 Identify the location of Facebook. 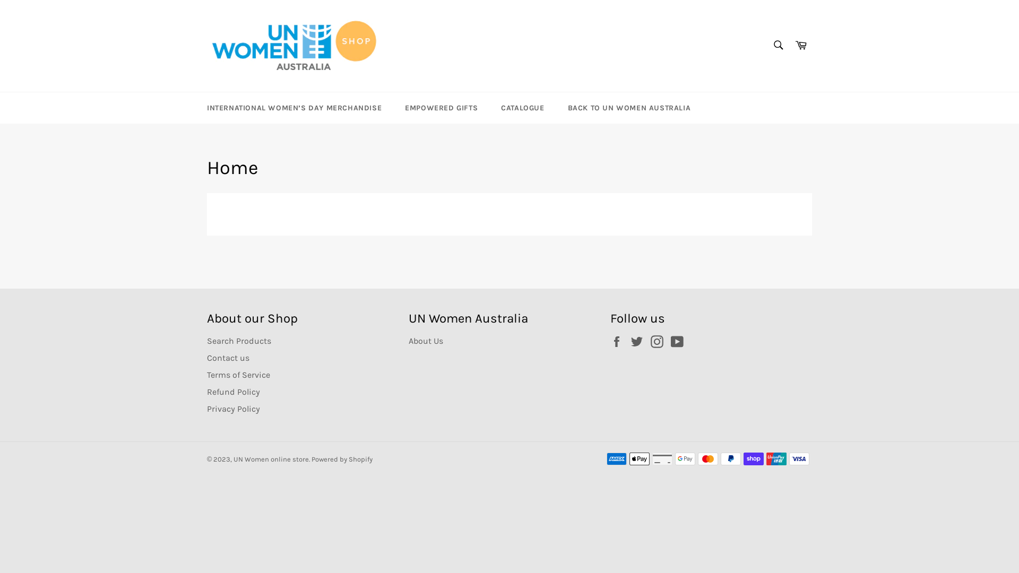
(619, 342).